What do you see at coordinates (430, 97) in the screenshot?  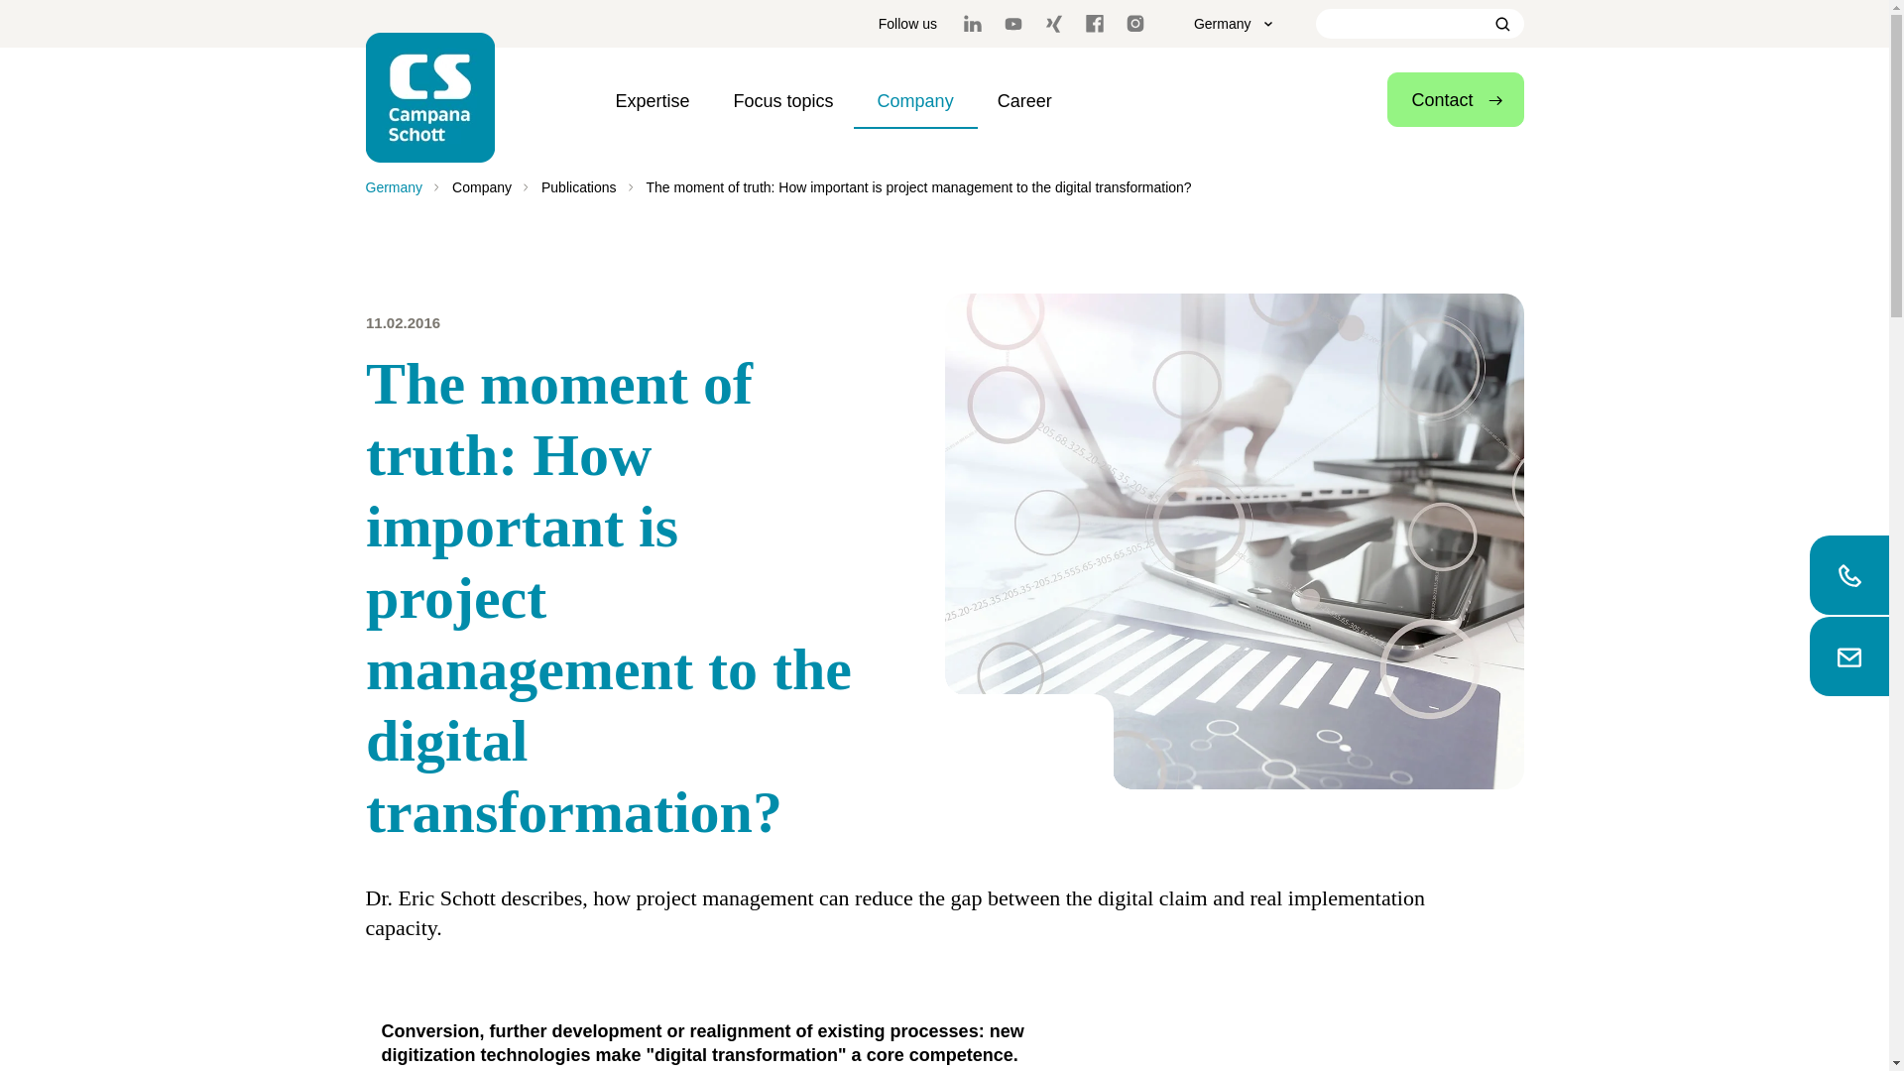 I see `To main page` at bounding box center [430, 97].